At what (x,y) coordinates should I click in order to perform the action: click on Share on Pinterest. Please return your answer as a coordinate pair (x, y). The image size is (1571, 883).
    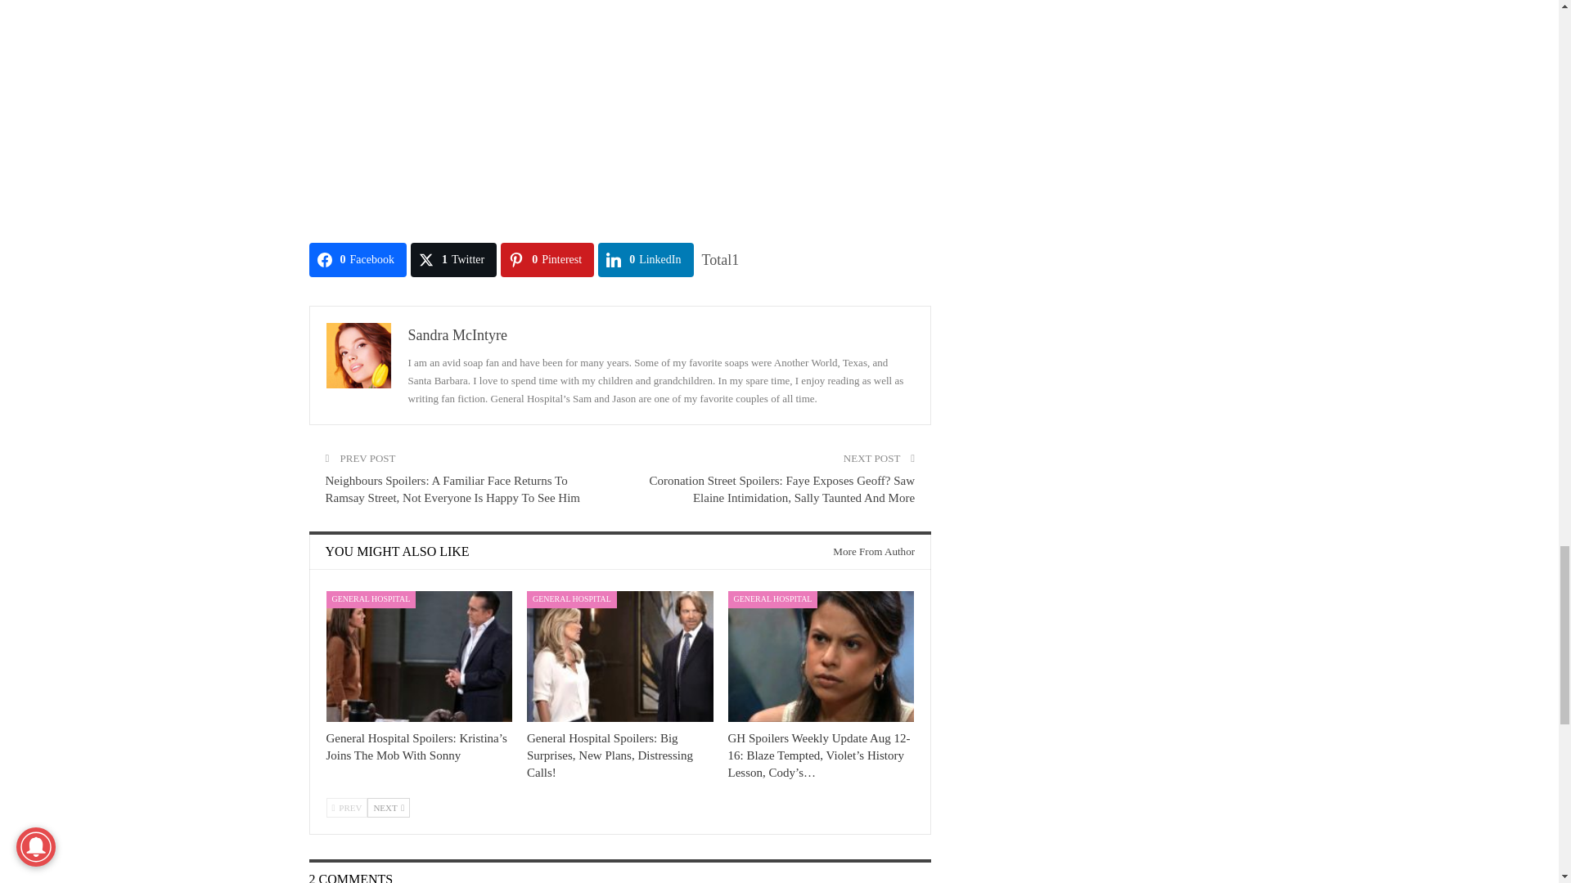
    Looking at the image, I should click on (547, 260).